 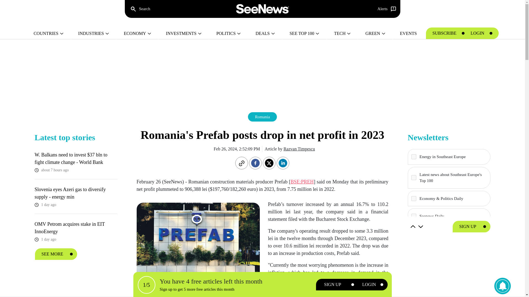 I want to click on Romania's Prefab posts drop in net profit in 2023, so click(x=198, y=241).